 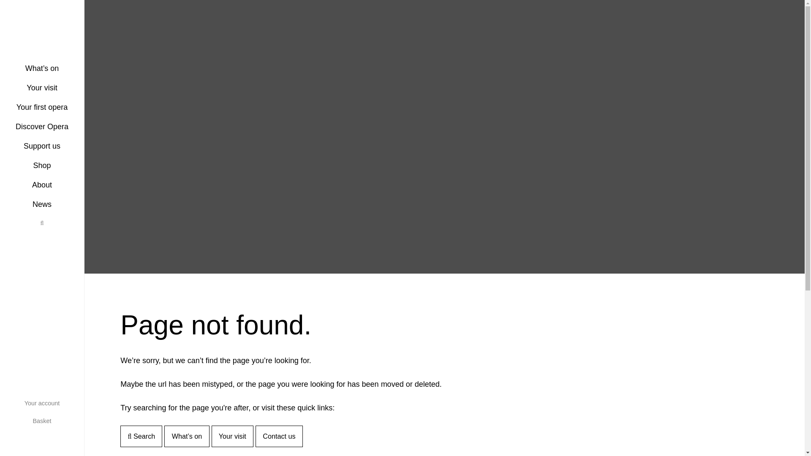 I want to click on Basket, so click(x=42, y=421).